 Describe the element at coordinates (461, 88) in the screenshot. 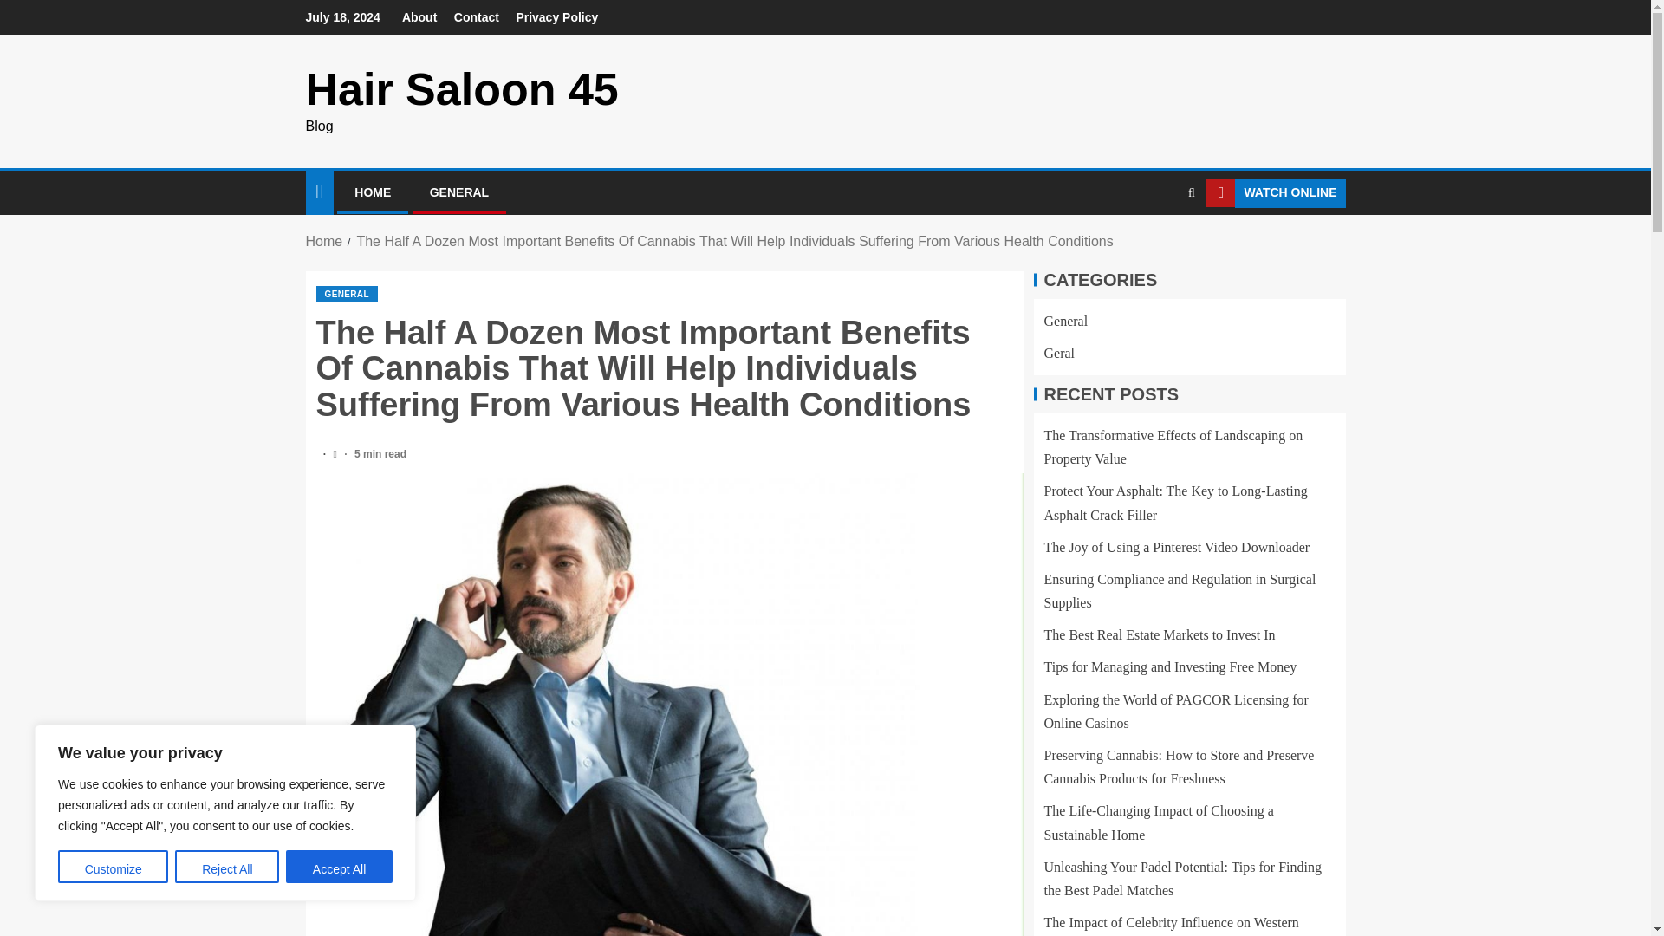

I see `Hair Saloon 45` at that location.